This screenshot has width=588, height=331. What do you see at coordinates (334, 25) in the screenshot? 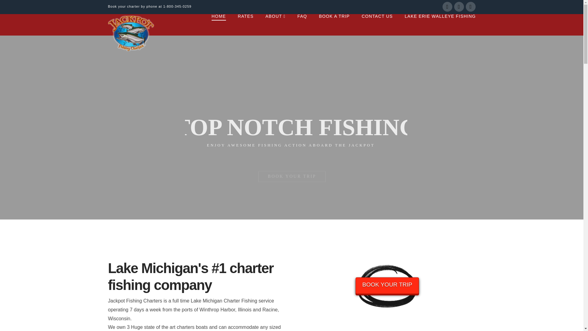
I see `BOOK A TRIP` at bounding box center [334, 25].